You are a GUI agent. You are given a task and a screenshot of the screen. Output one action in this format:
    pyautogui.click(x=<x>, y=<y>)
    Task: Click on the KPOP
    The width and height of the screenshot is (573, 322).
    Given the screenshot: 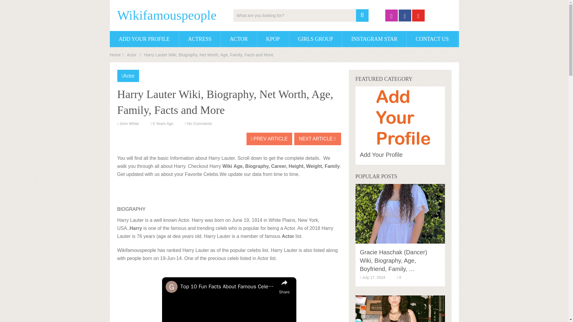 What is the action you would take?
    pyautogui.click(x=273, y=39)
    